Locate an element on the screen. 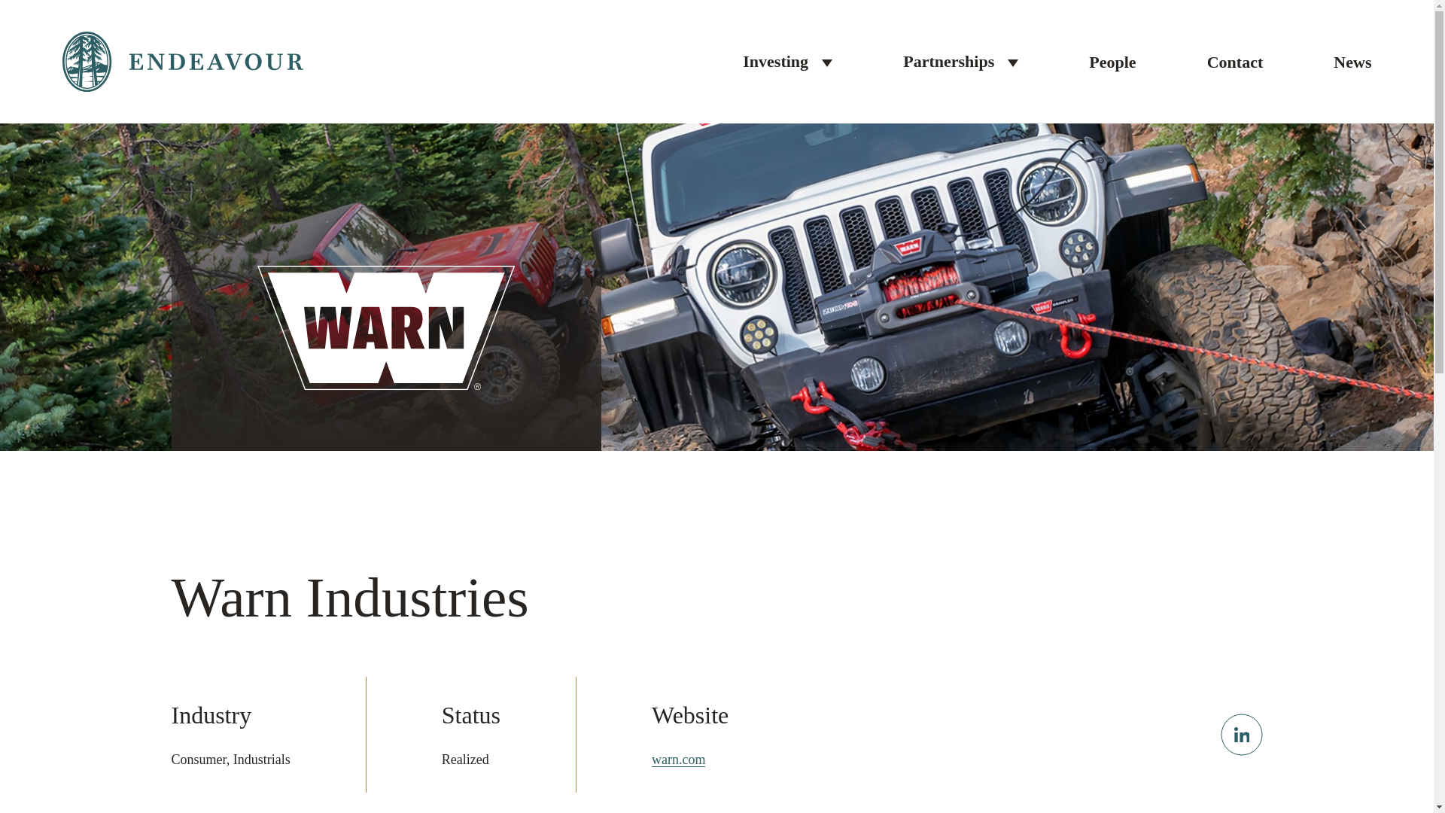 The image size is (1445, 813). Partnerships is located at coordinates (948, 62).